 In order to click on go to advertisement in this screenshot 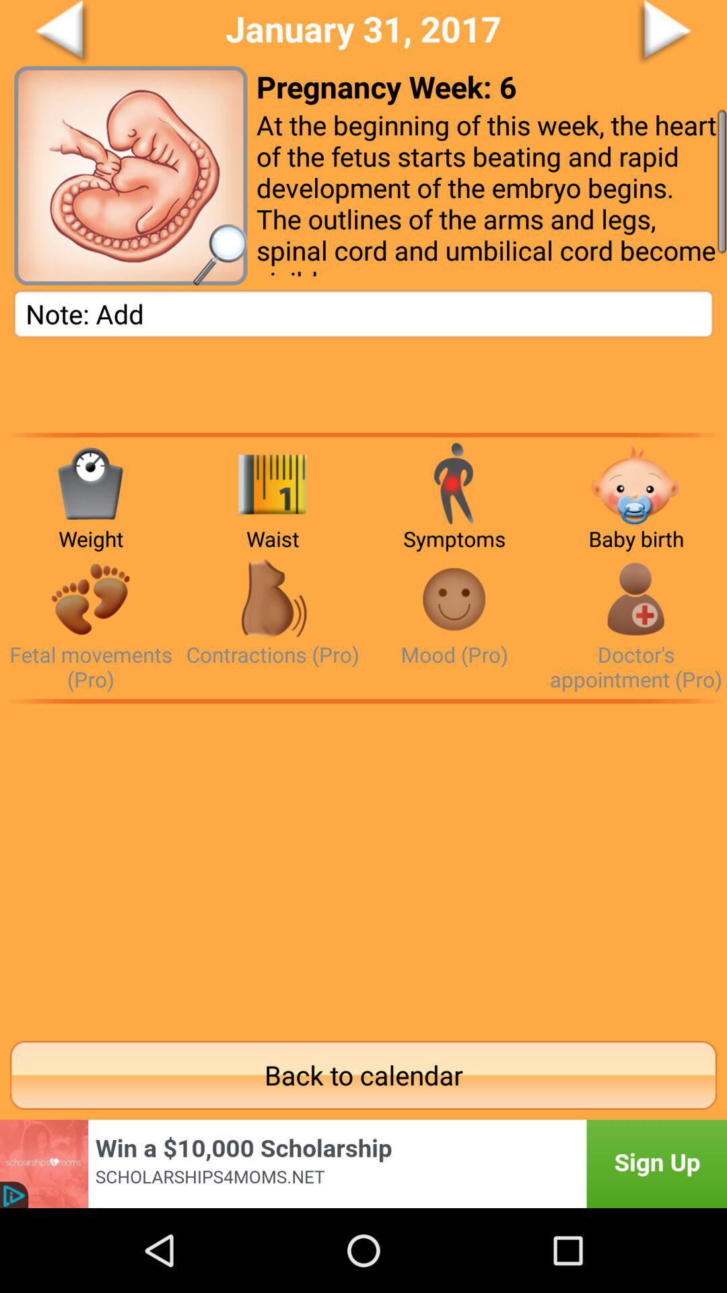, I will do `click(363, 1164)`.